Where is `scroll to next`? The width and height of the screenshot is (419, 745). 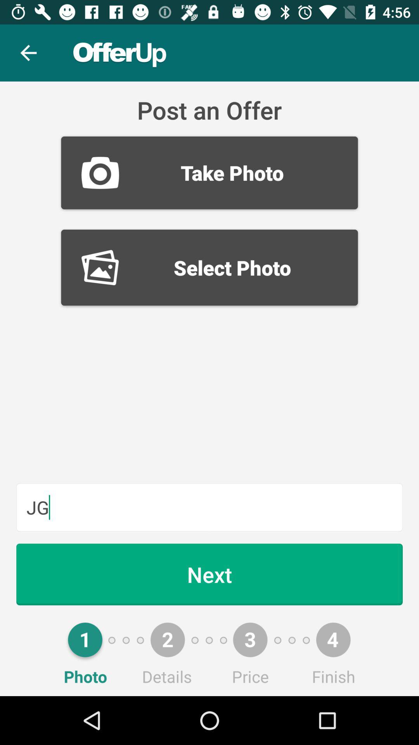 scroll to next is located at coordinates (209, 574).